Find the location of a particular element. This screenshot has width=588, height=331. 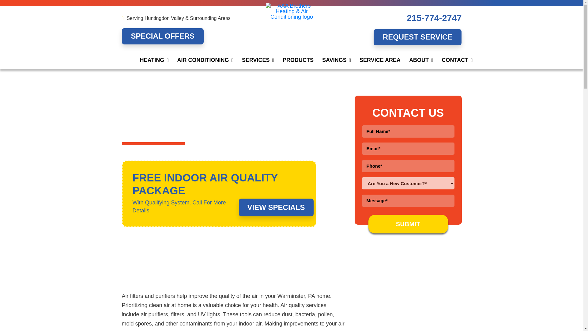

SERVICE AREA is located at coordinates (380, 60).